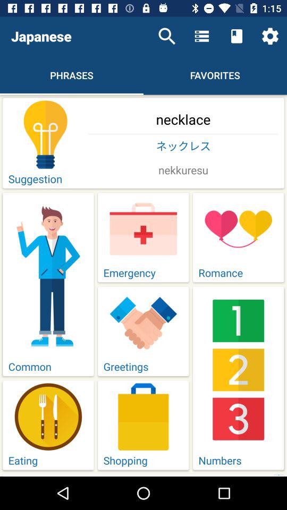 This screenshot has height=510, width=287. What do you see at coordinates (236, 36) in the screenshot?
I see `tap the icon above favorites` at bounding box center [236, 36].